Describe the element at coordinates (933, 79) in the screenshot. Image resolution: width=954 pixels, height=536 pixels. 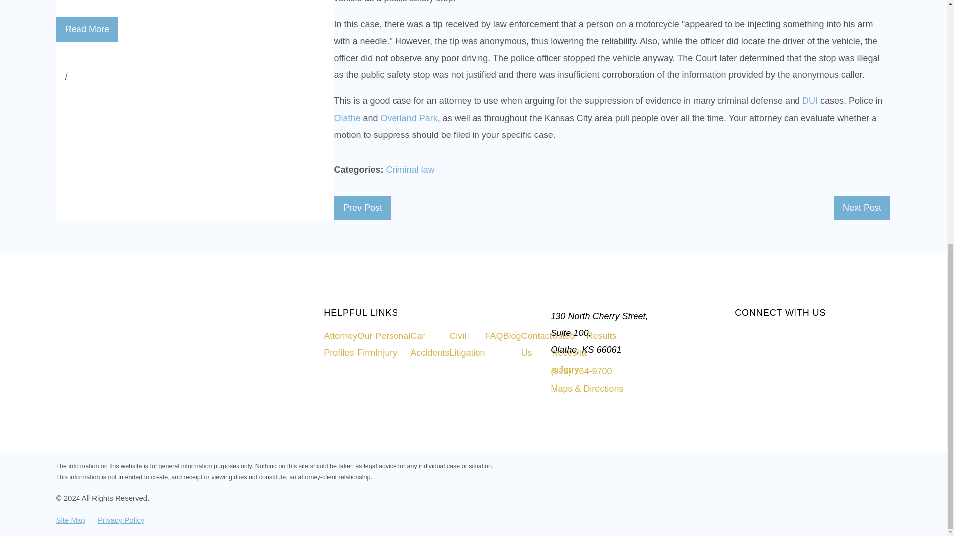
I see `Open the accessibility options menu` at that location.